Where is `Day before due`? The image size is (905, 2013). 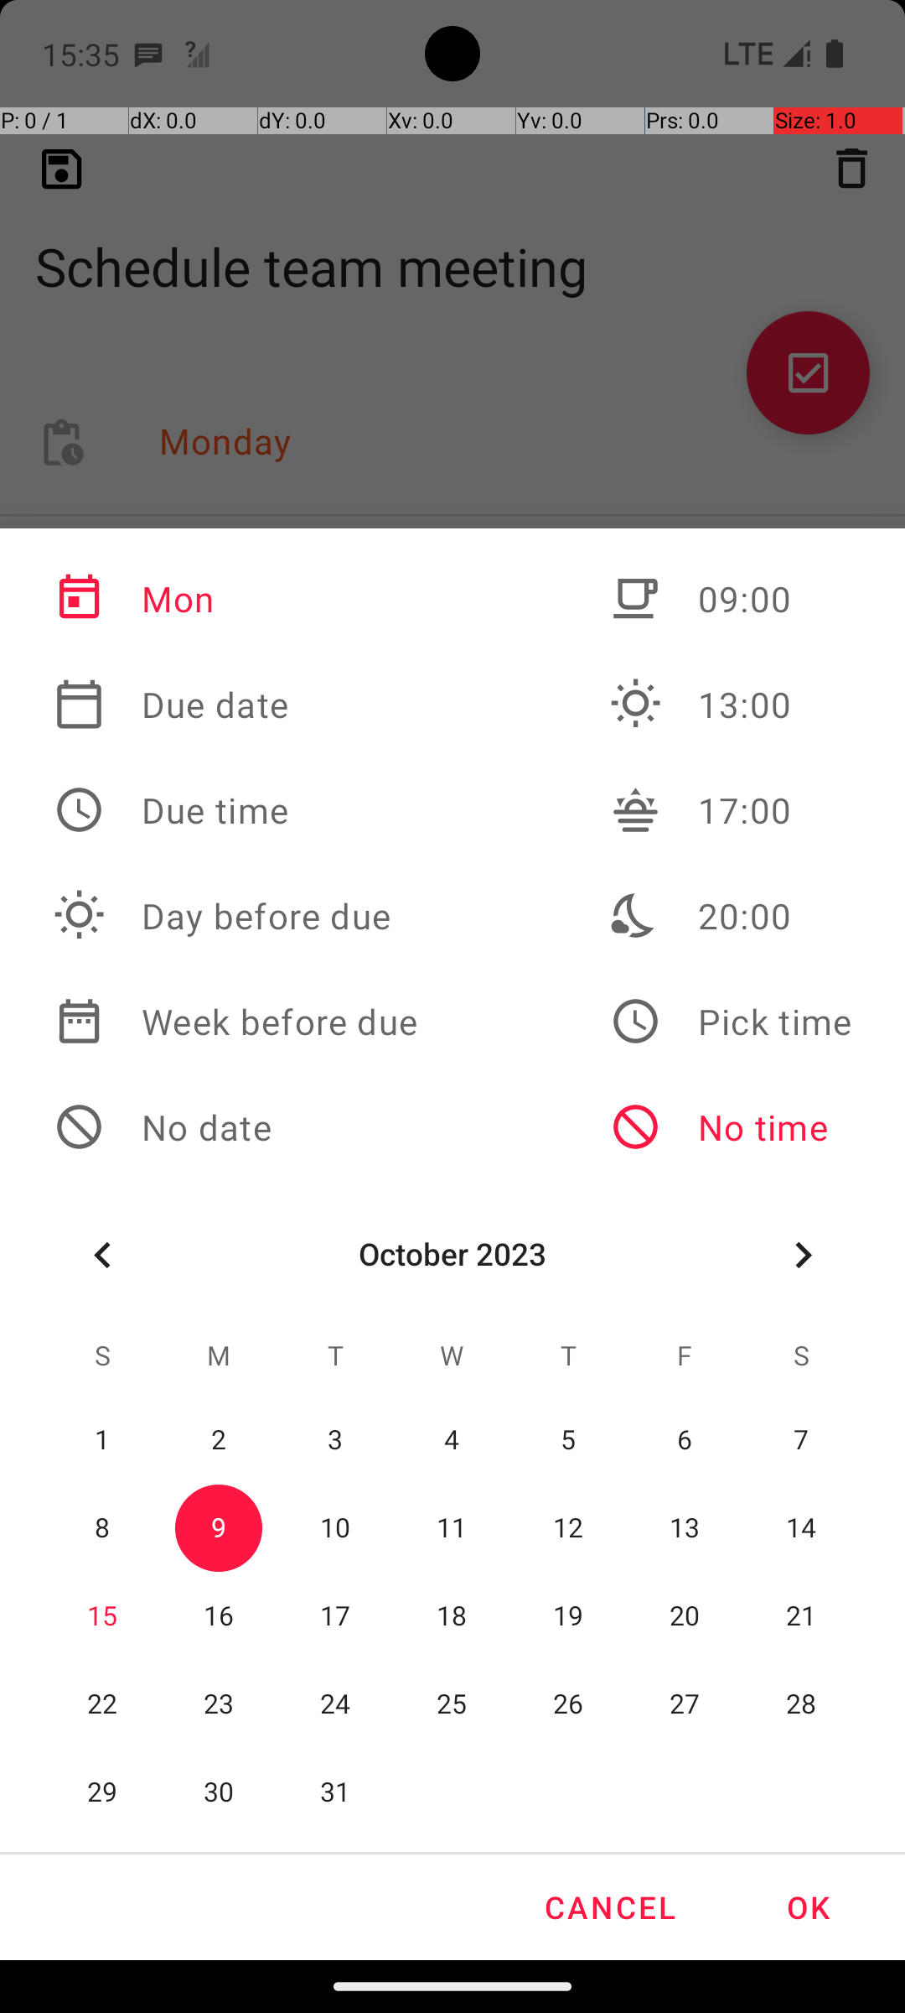 Day before due is located at coordinates (235, 916).